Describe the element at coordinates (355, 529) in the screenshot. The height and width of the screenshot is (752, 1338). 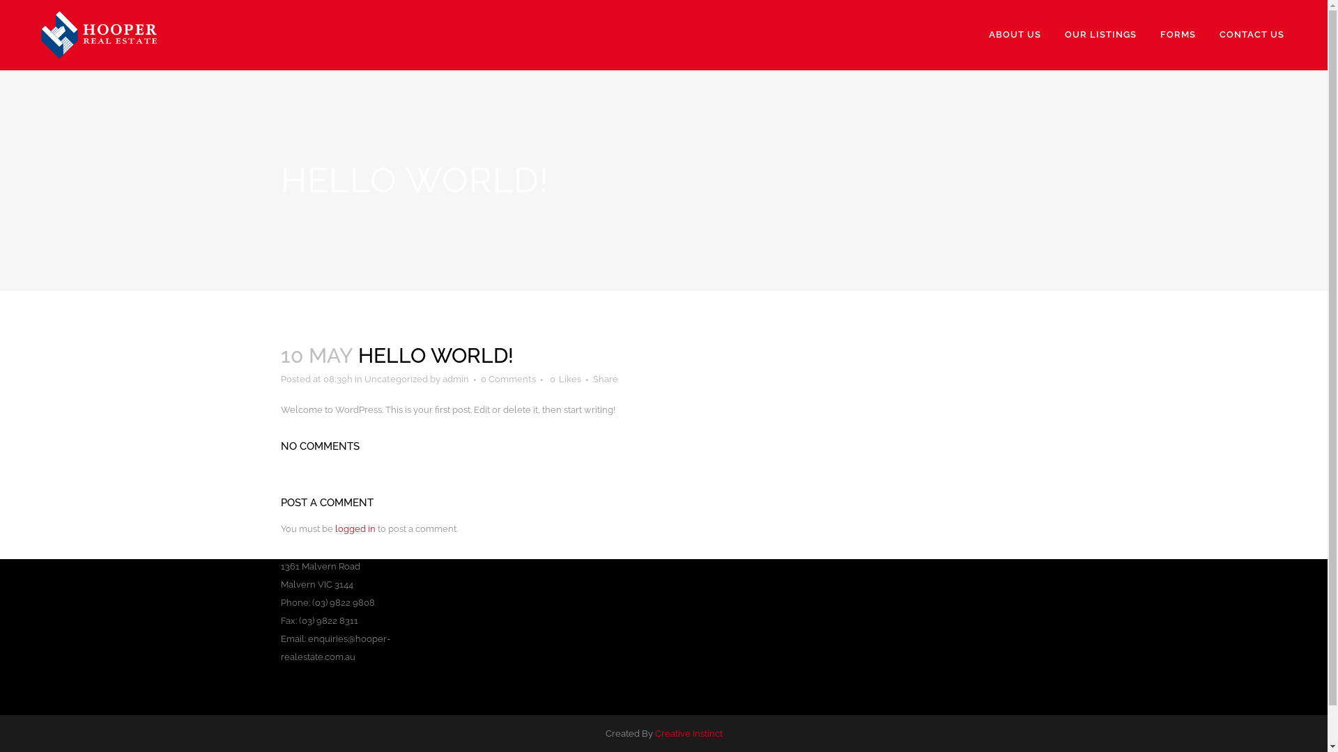
I see `logged in` at that location.